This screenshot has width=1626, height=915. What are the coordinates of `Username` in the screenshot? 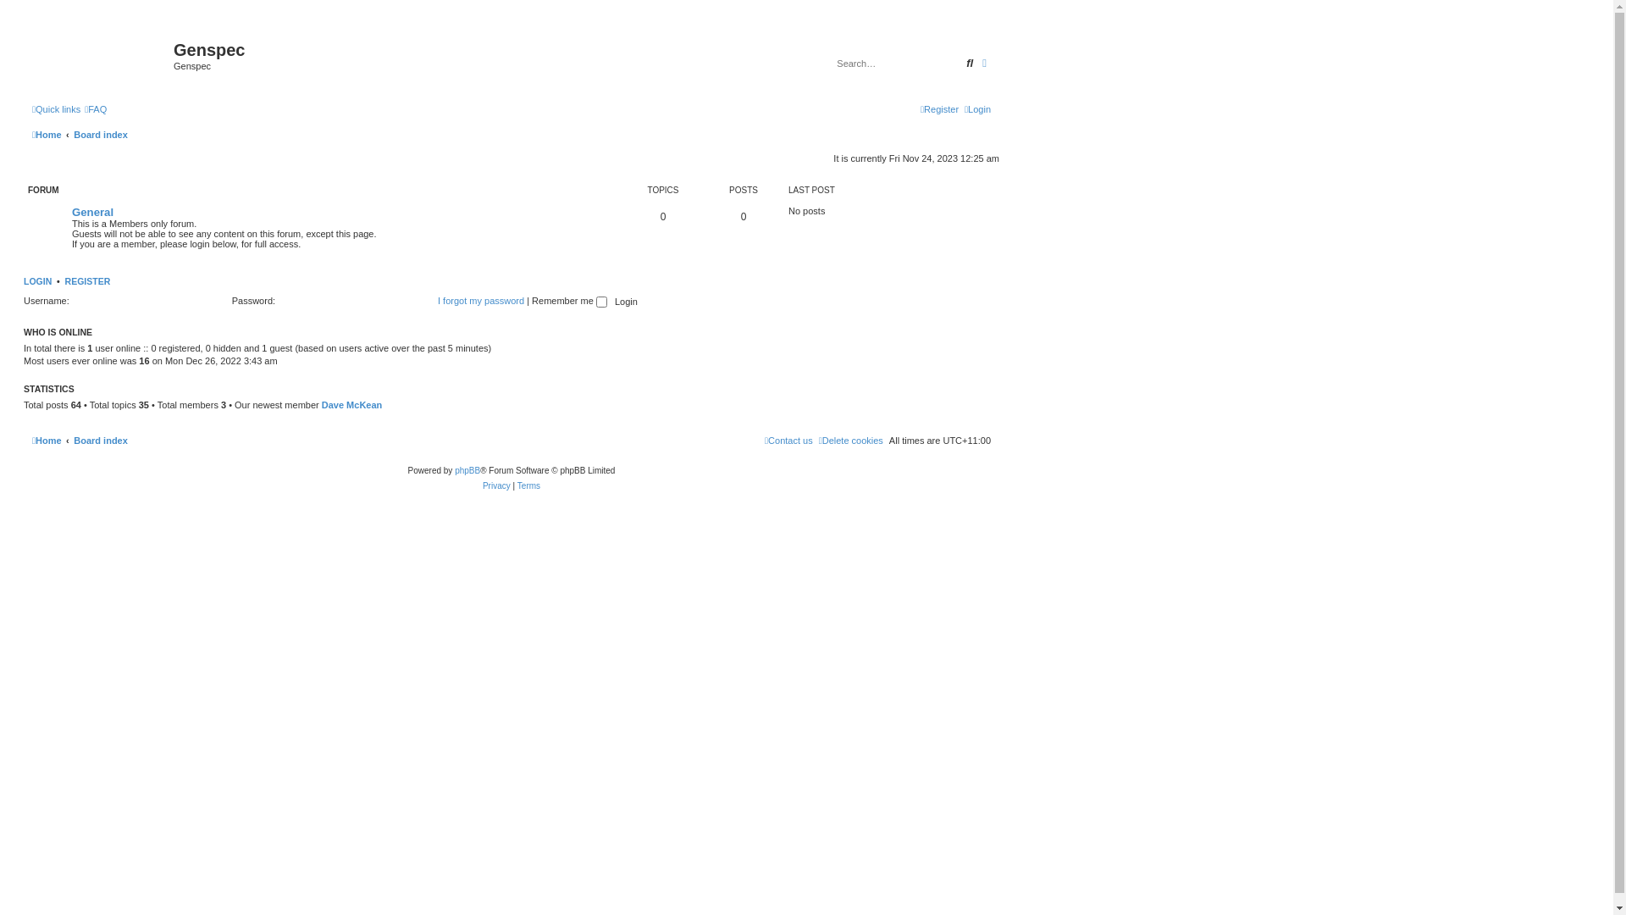 It's located at (147, 302).